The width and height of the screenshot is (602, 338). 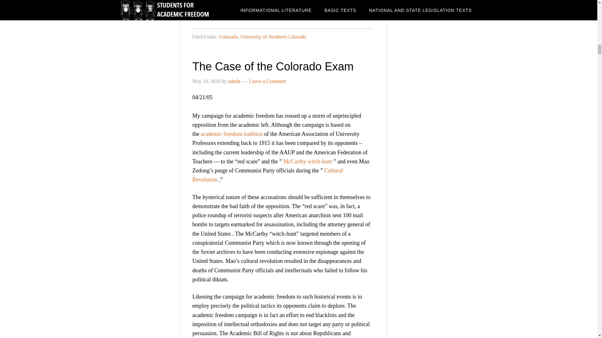 I want to click on Leave a Comment, so click(x=267, y=81).